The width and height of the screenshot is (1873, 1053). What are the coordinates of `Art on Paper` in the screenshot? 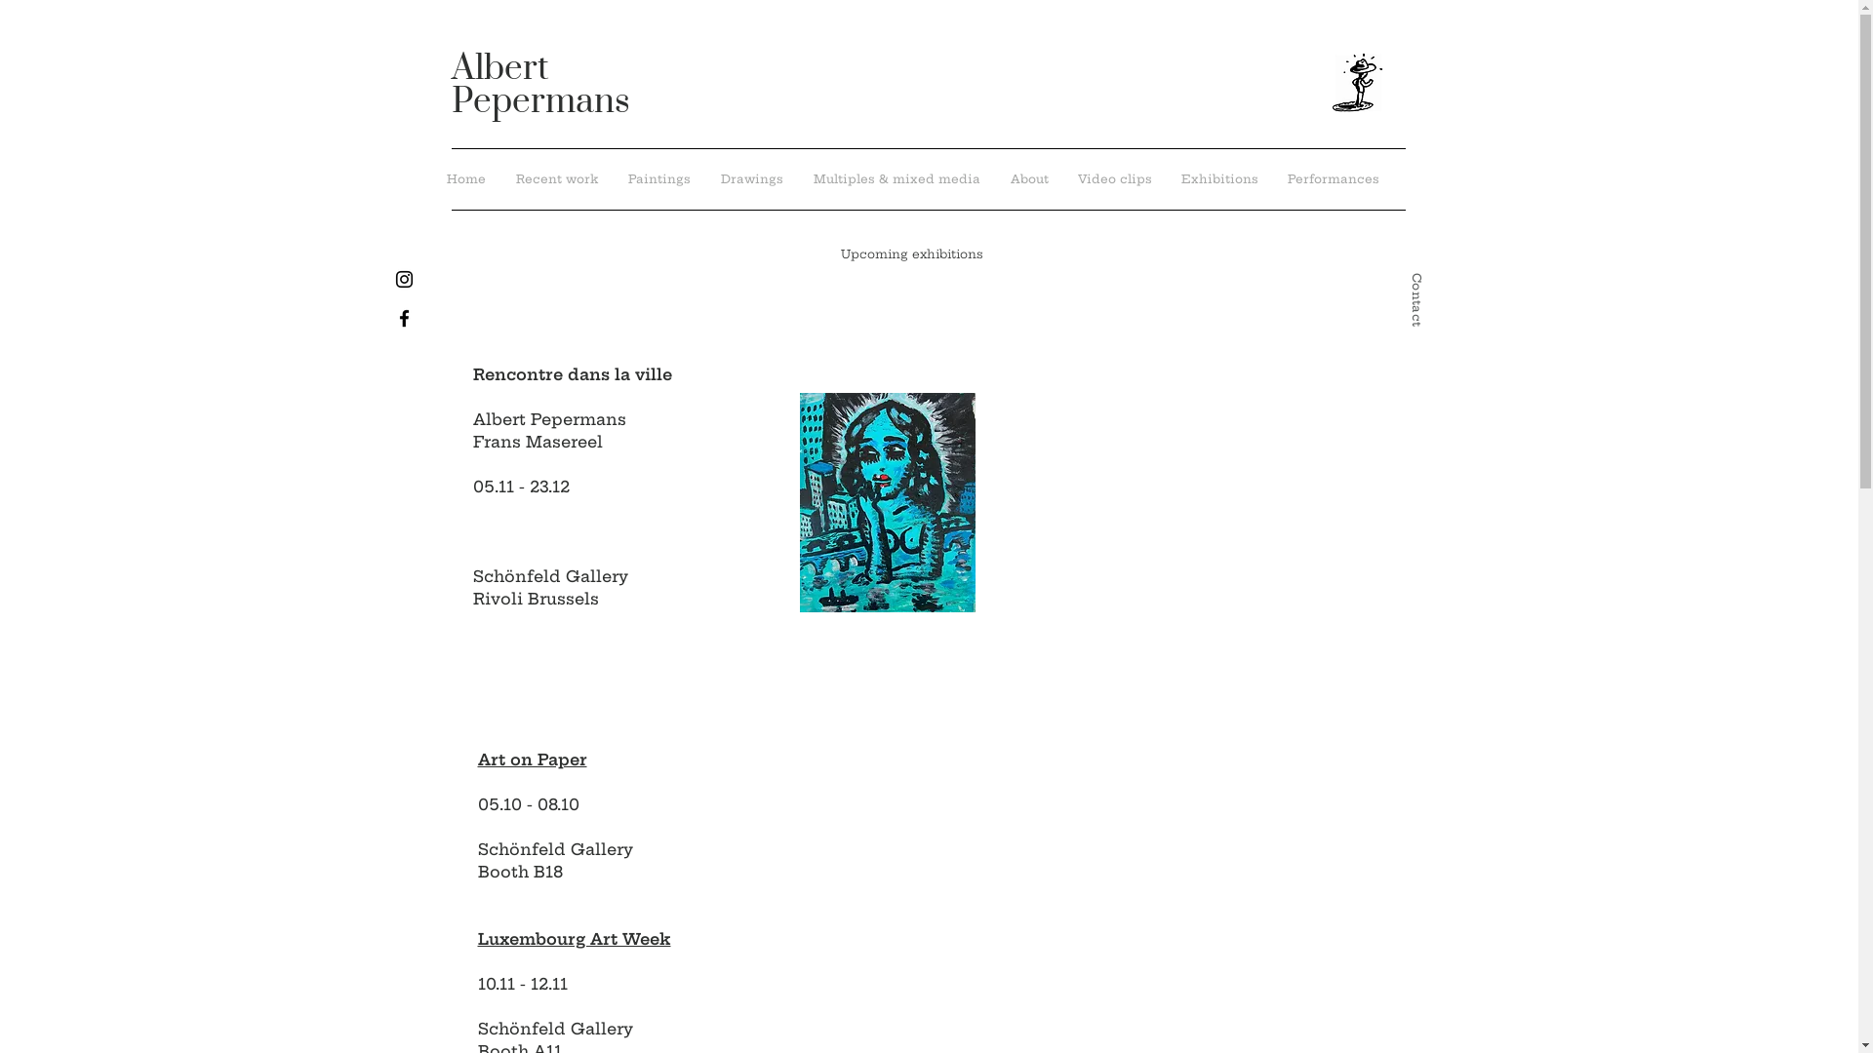 It's located at (533, 760).